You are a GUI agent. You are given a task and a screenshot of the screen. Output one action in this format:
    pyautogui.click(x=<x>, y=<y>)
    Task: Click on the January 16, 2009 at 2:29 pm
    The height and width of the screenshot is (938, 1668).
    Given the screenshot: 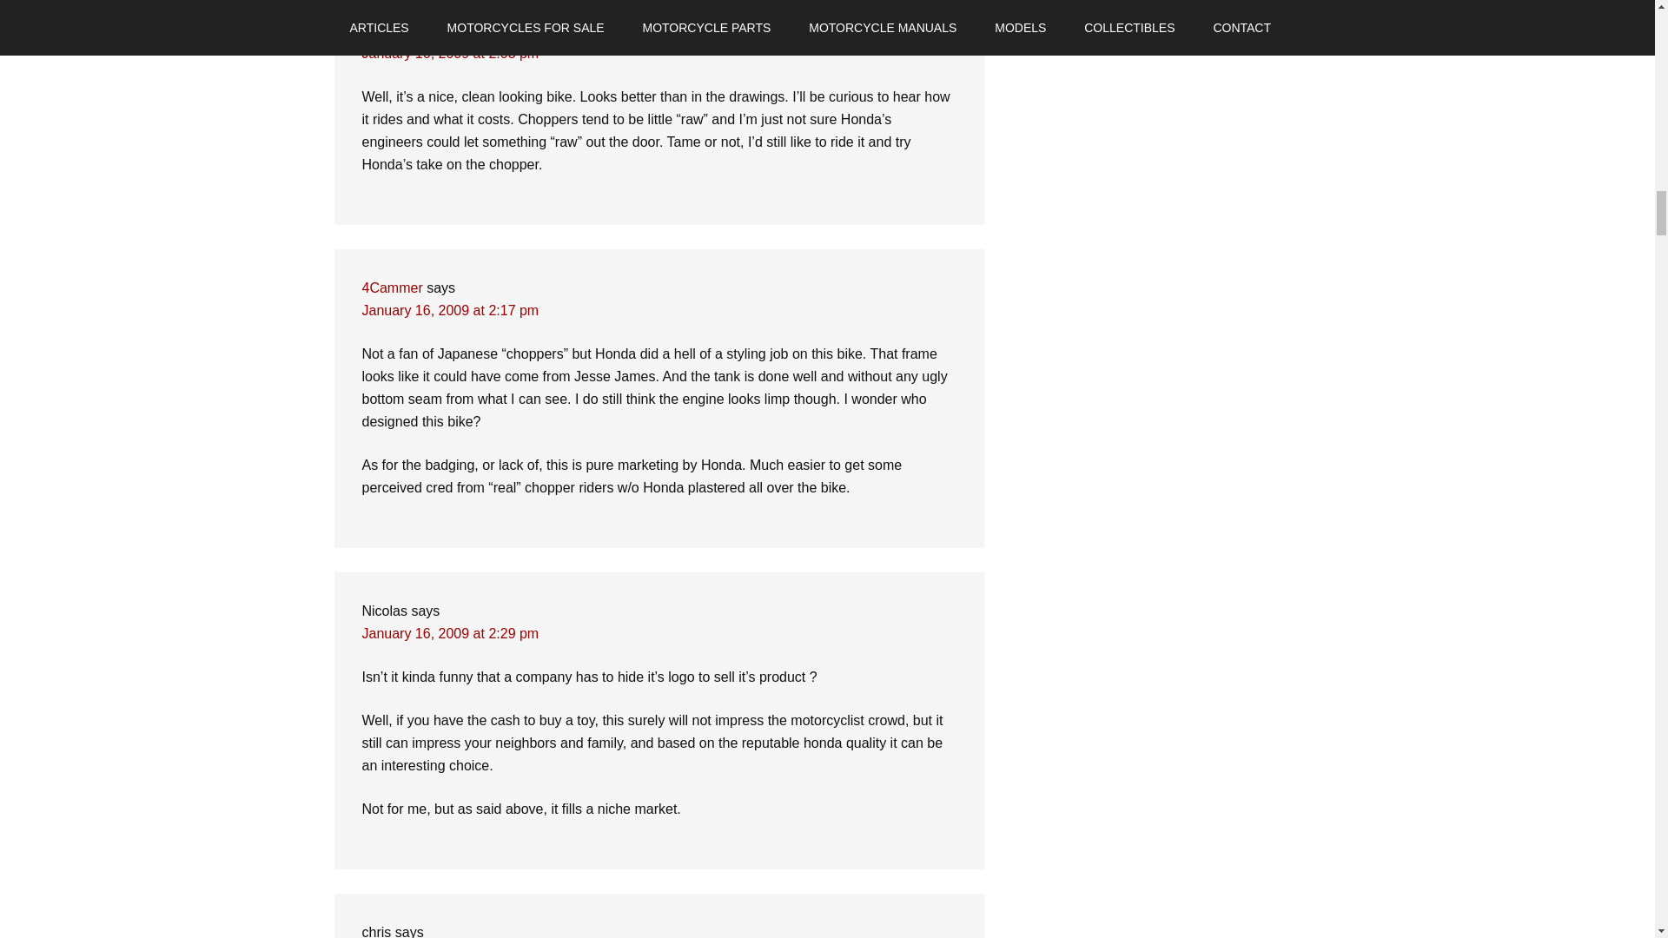 What is the action you would take?
    pyautogui.click(x=450, y=633)
    